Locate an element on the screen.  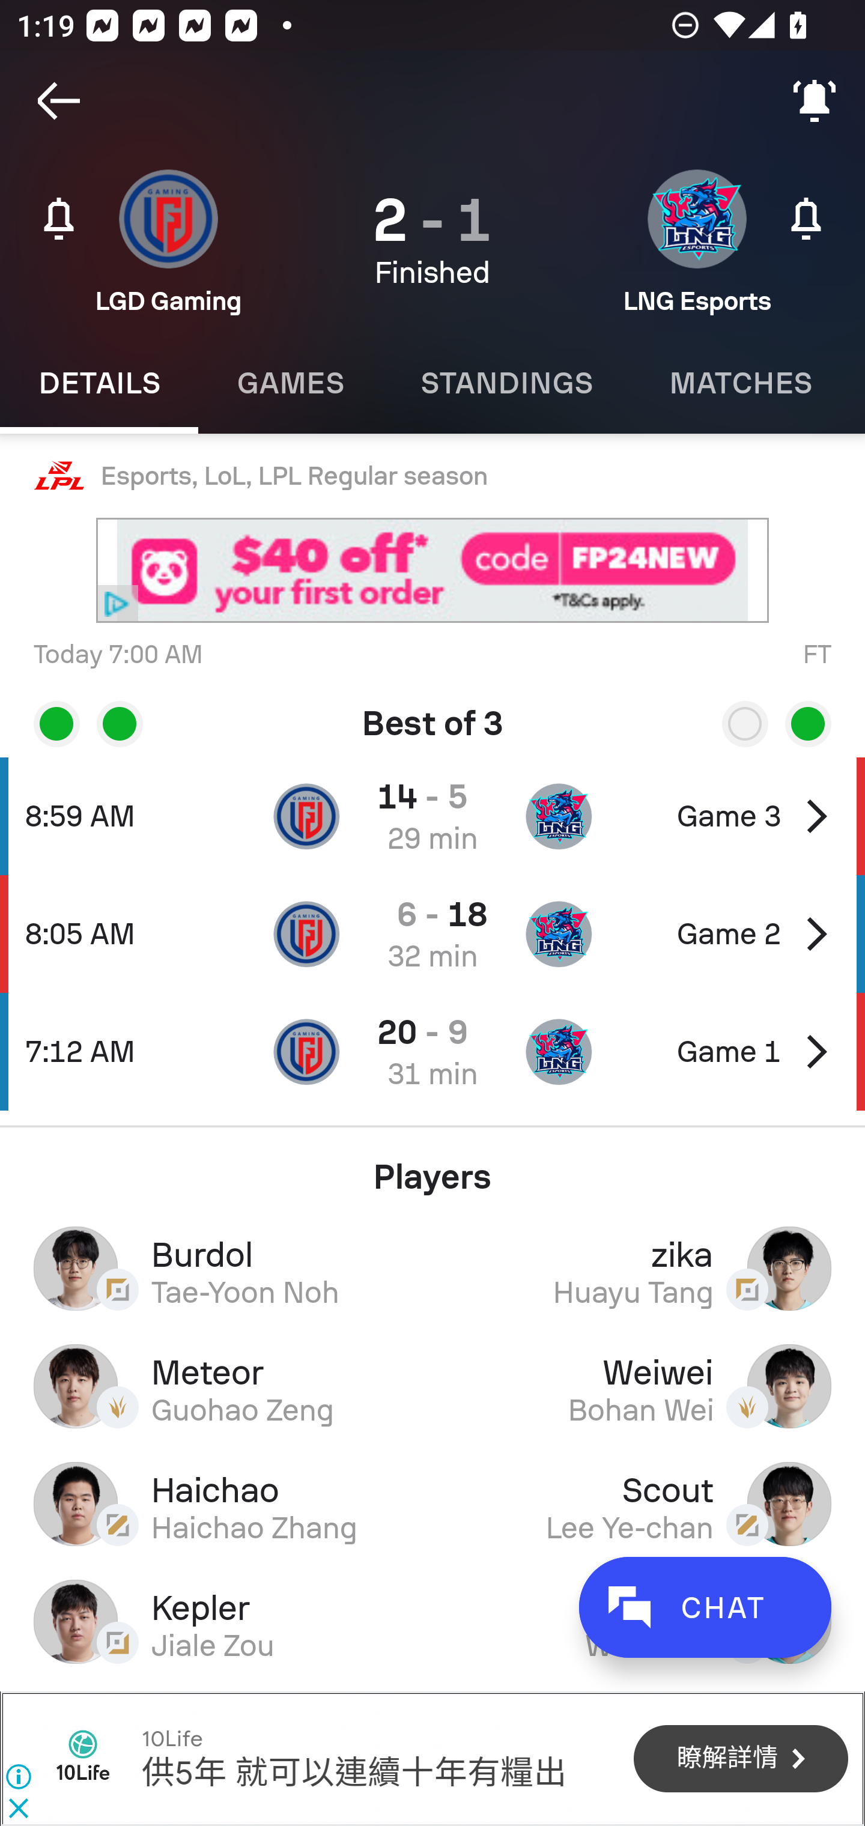
CHAT is located at coordinates (705, 1607).